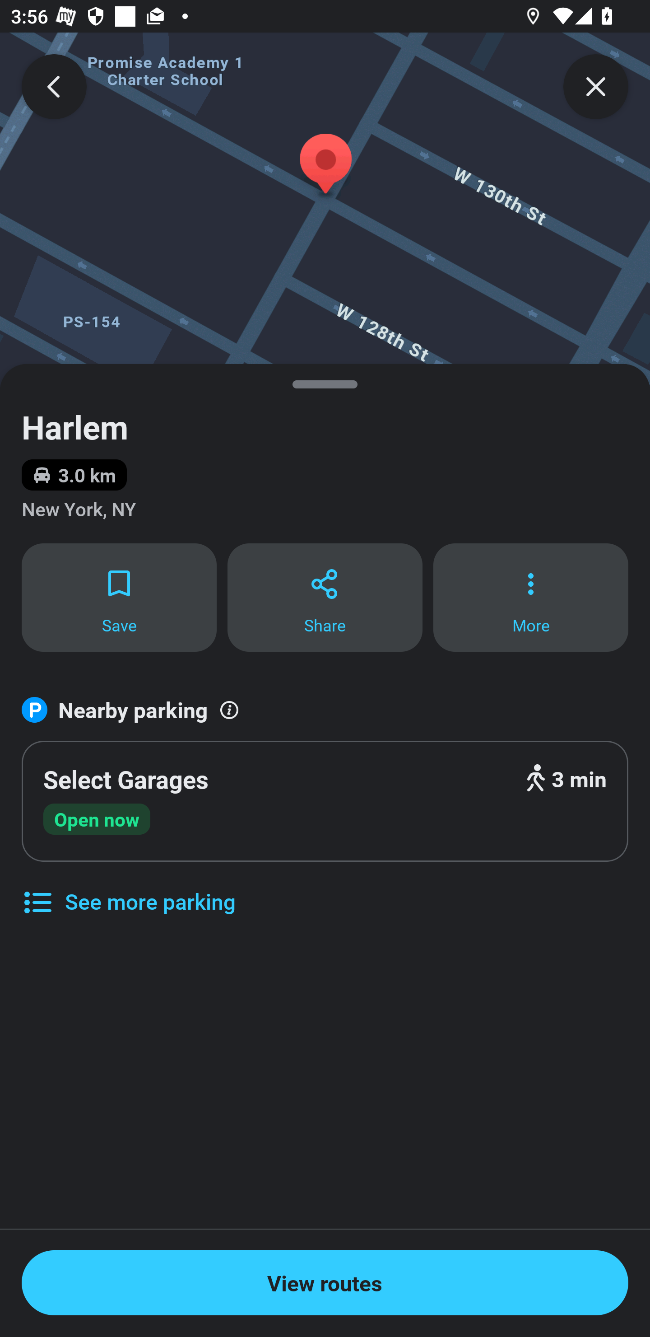 This screenshot has height=1337, width=650. I want to click on Harlem 3.0 km New York, NY, so click(325, 453).